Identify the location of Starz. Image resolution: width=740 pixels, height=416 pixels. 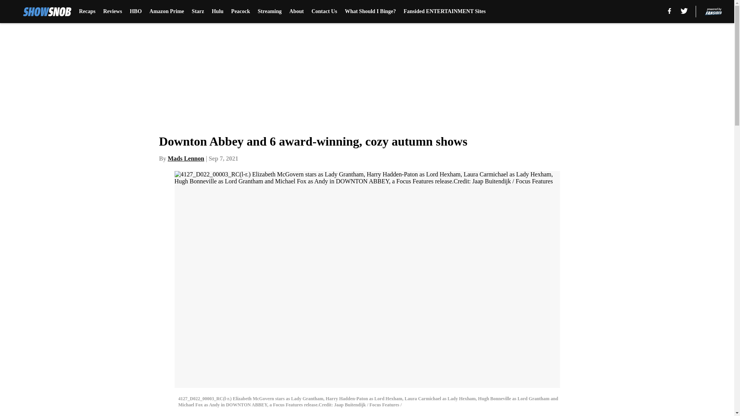
(198, 12).